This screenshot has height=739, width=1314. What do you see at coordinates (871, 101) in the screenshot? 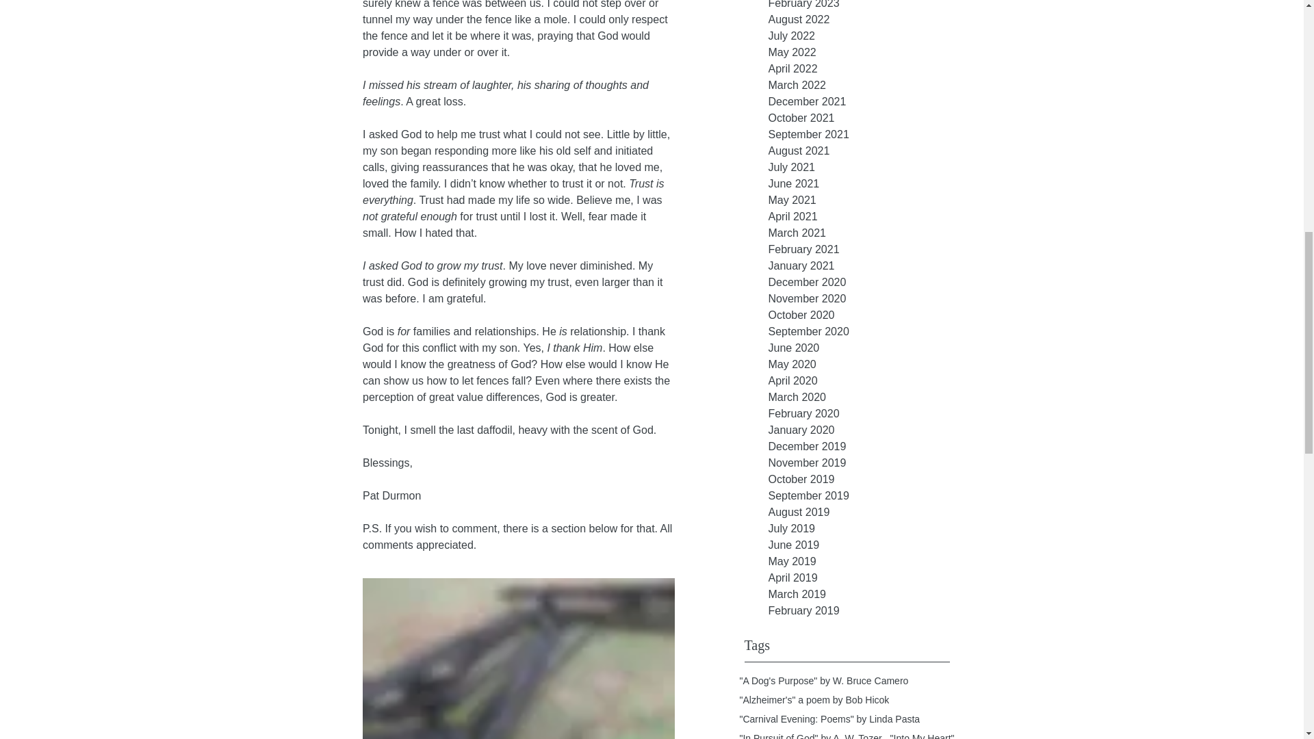
I see `December 2021` at bounding box center [871, 101].